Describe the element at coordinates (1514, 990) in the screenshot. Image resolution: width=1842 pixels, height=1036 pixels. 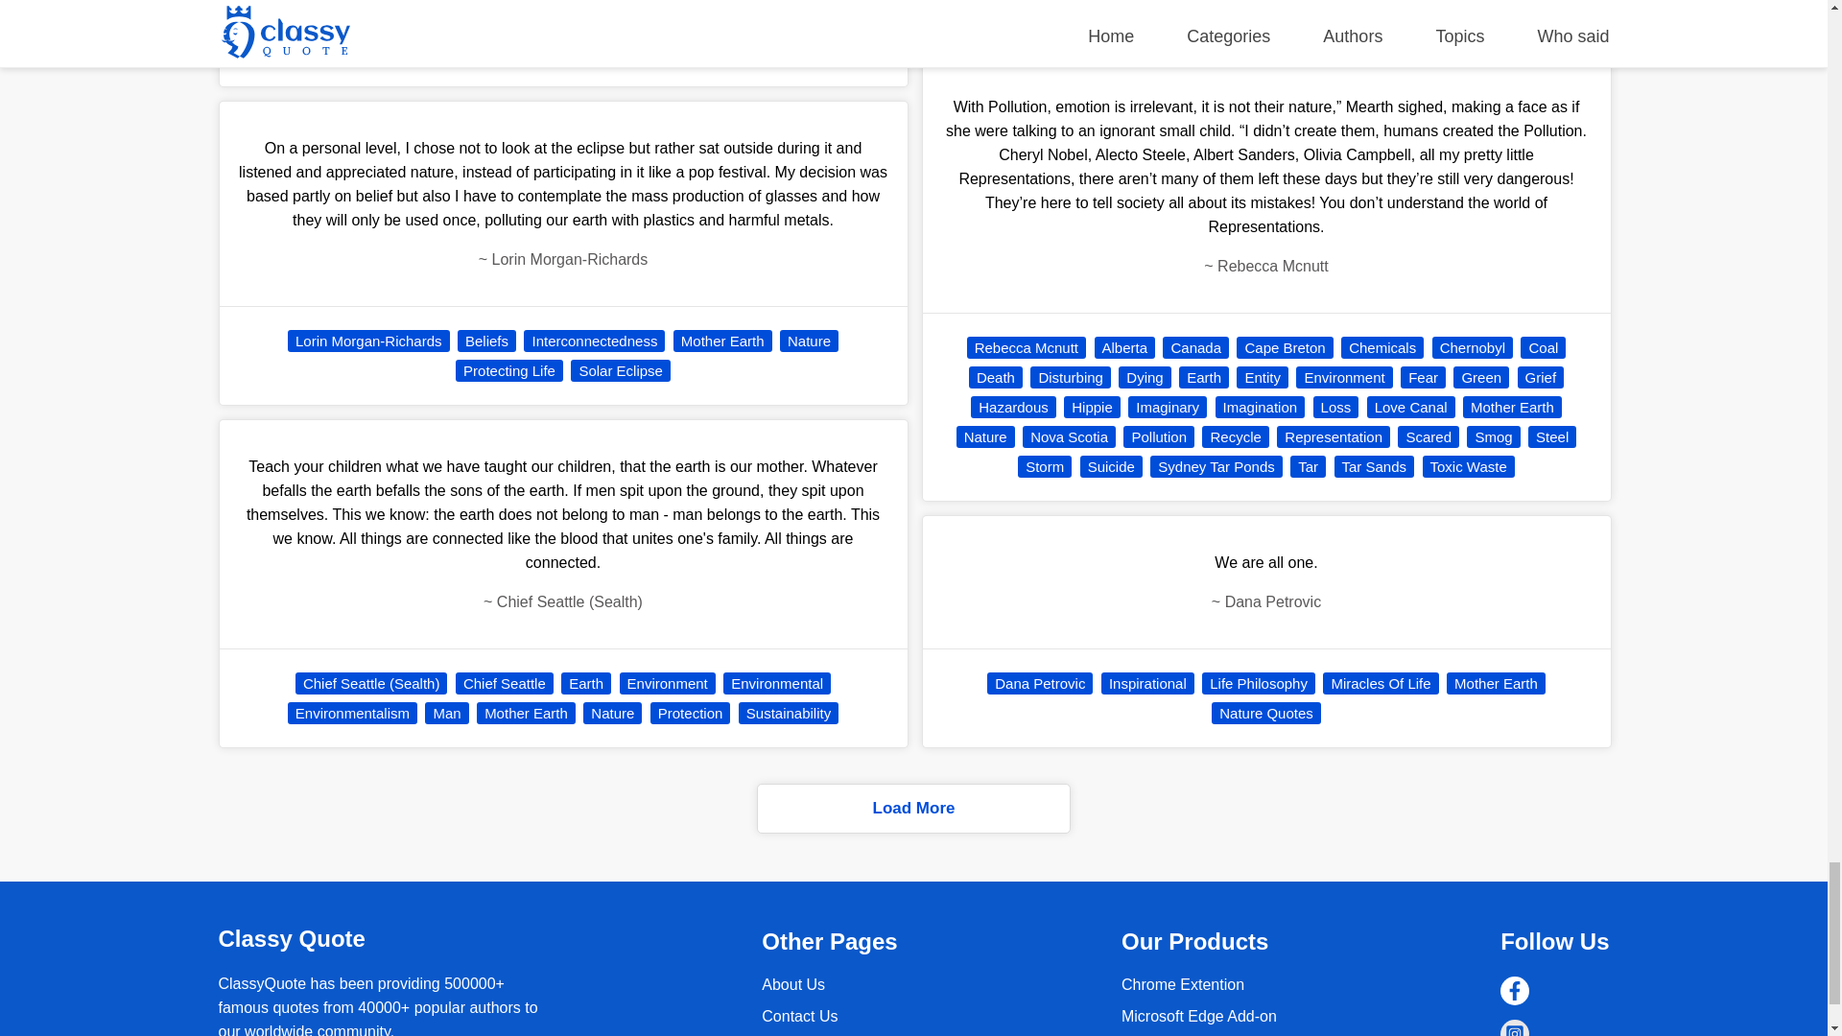
I see `Facebook` at that location.